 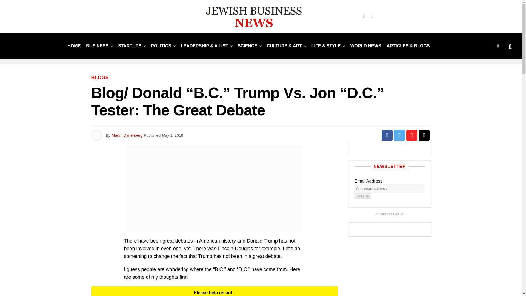 What do you see at coordinates (127, 135) in the screenshot?
I see `Posts by Martin Danenberg` at bounding box center [127, 135].